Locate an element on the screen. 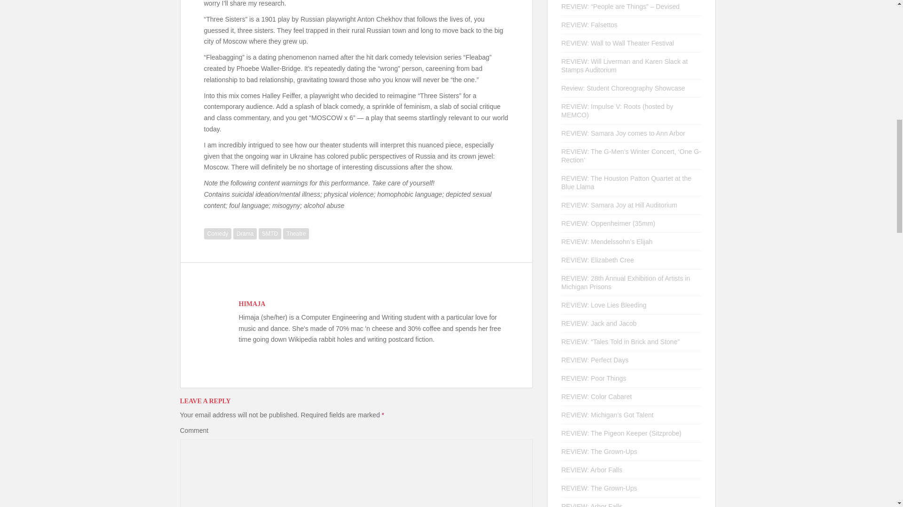 The height and width of the screenshot is (507, 903). HIMAJA is located at coordinates (252, 304).